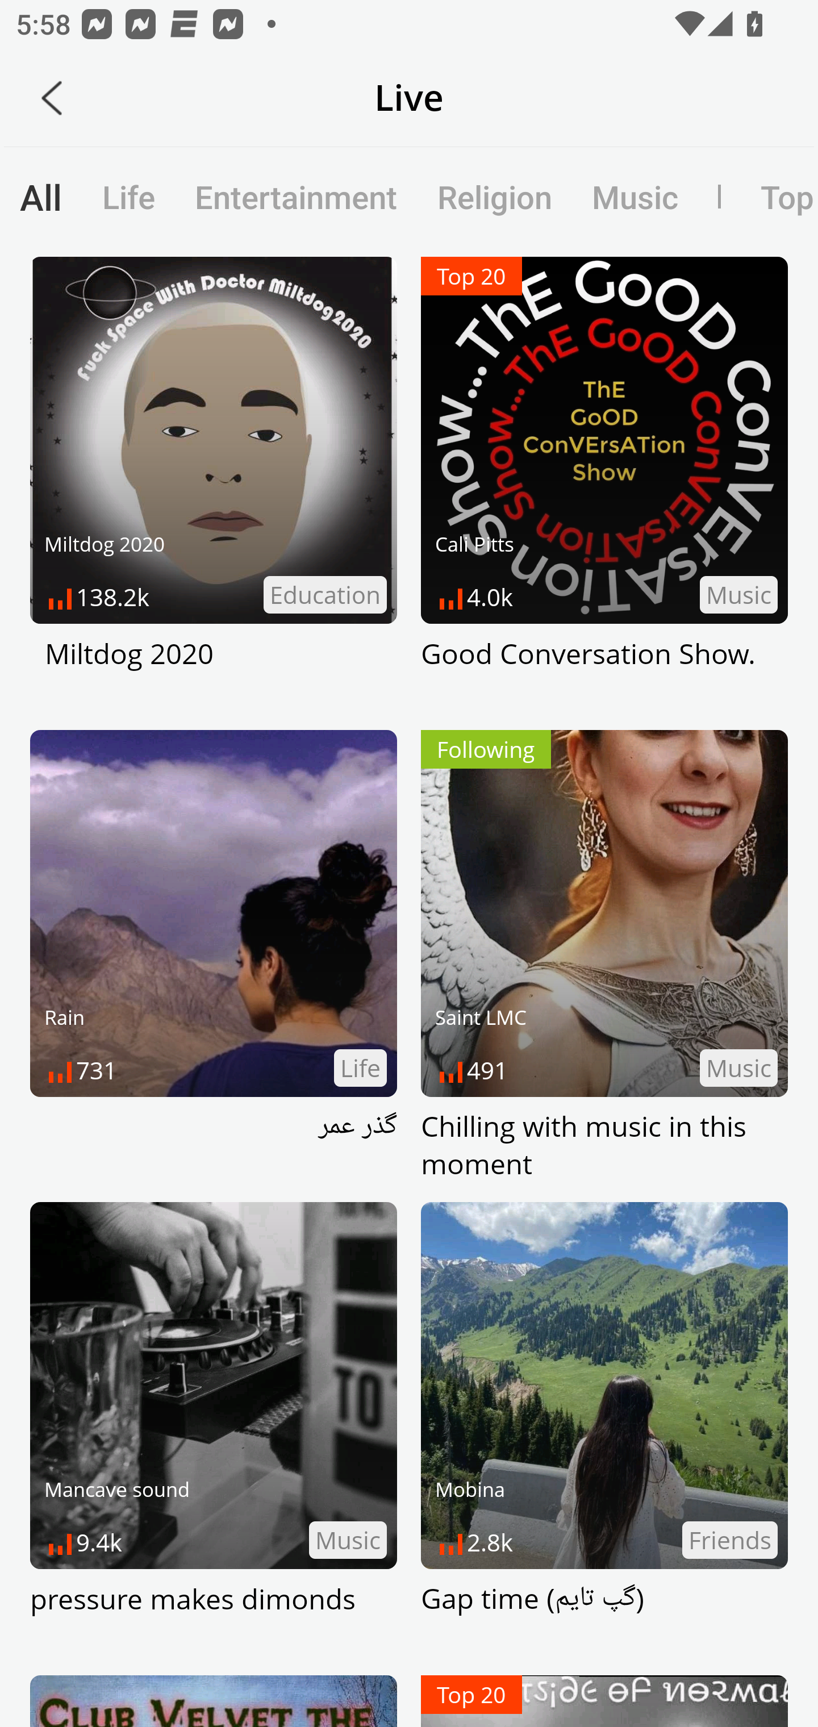 This screenshot has height=1727, width=818. Describe the element at coordinates (128, 197) in the screenshot. I see `Life` at that location.